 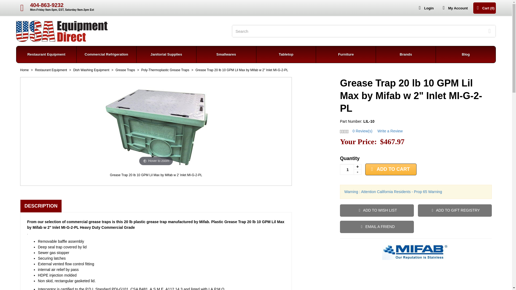 I want to click on SEARCH, so click(x=454, y=8).